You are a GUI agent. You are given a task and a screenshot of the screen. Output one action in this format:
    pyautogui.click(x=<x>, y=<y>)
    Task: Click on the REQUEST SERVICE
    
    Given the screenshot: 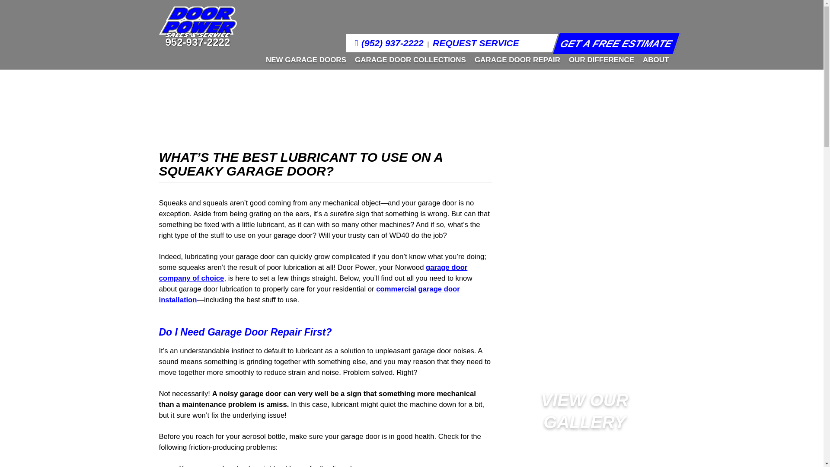 What is the action you would take?
    pyautogui.click(x=476, y=43)
    